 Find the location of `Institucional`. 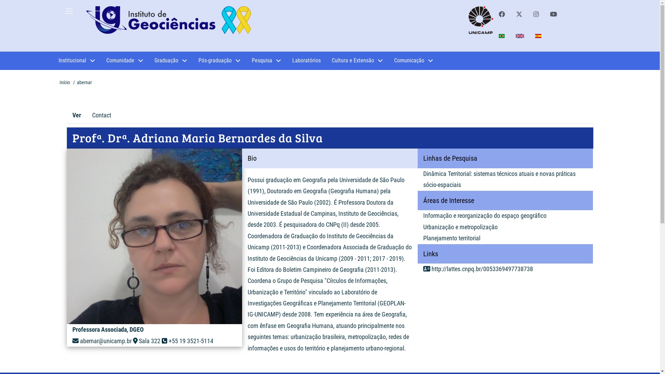

Institucional is located at coordinates (77, 61).